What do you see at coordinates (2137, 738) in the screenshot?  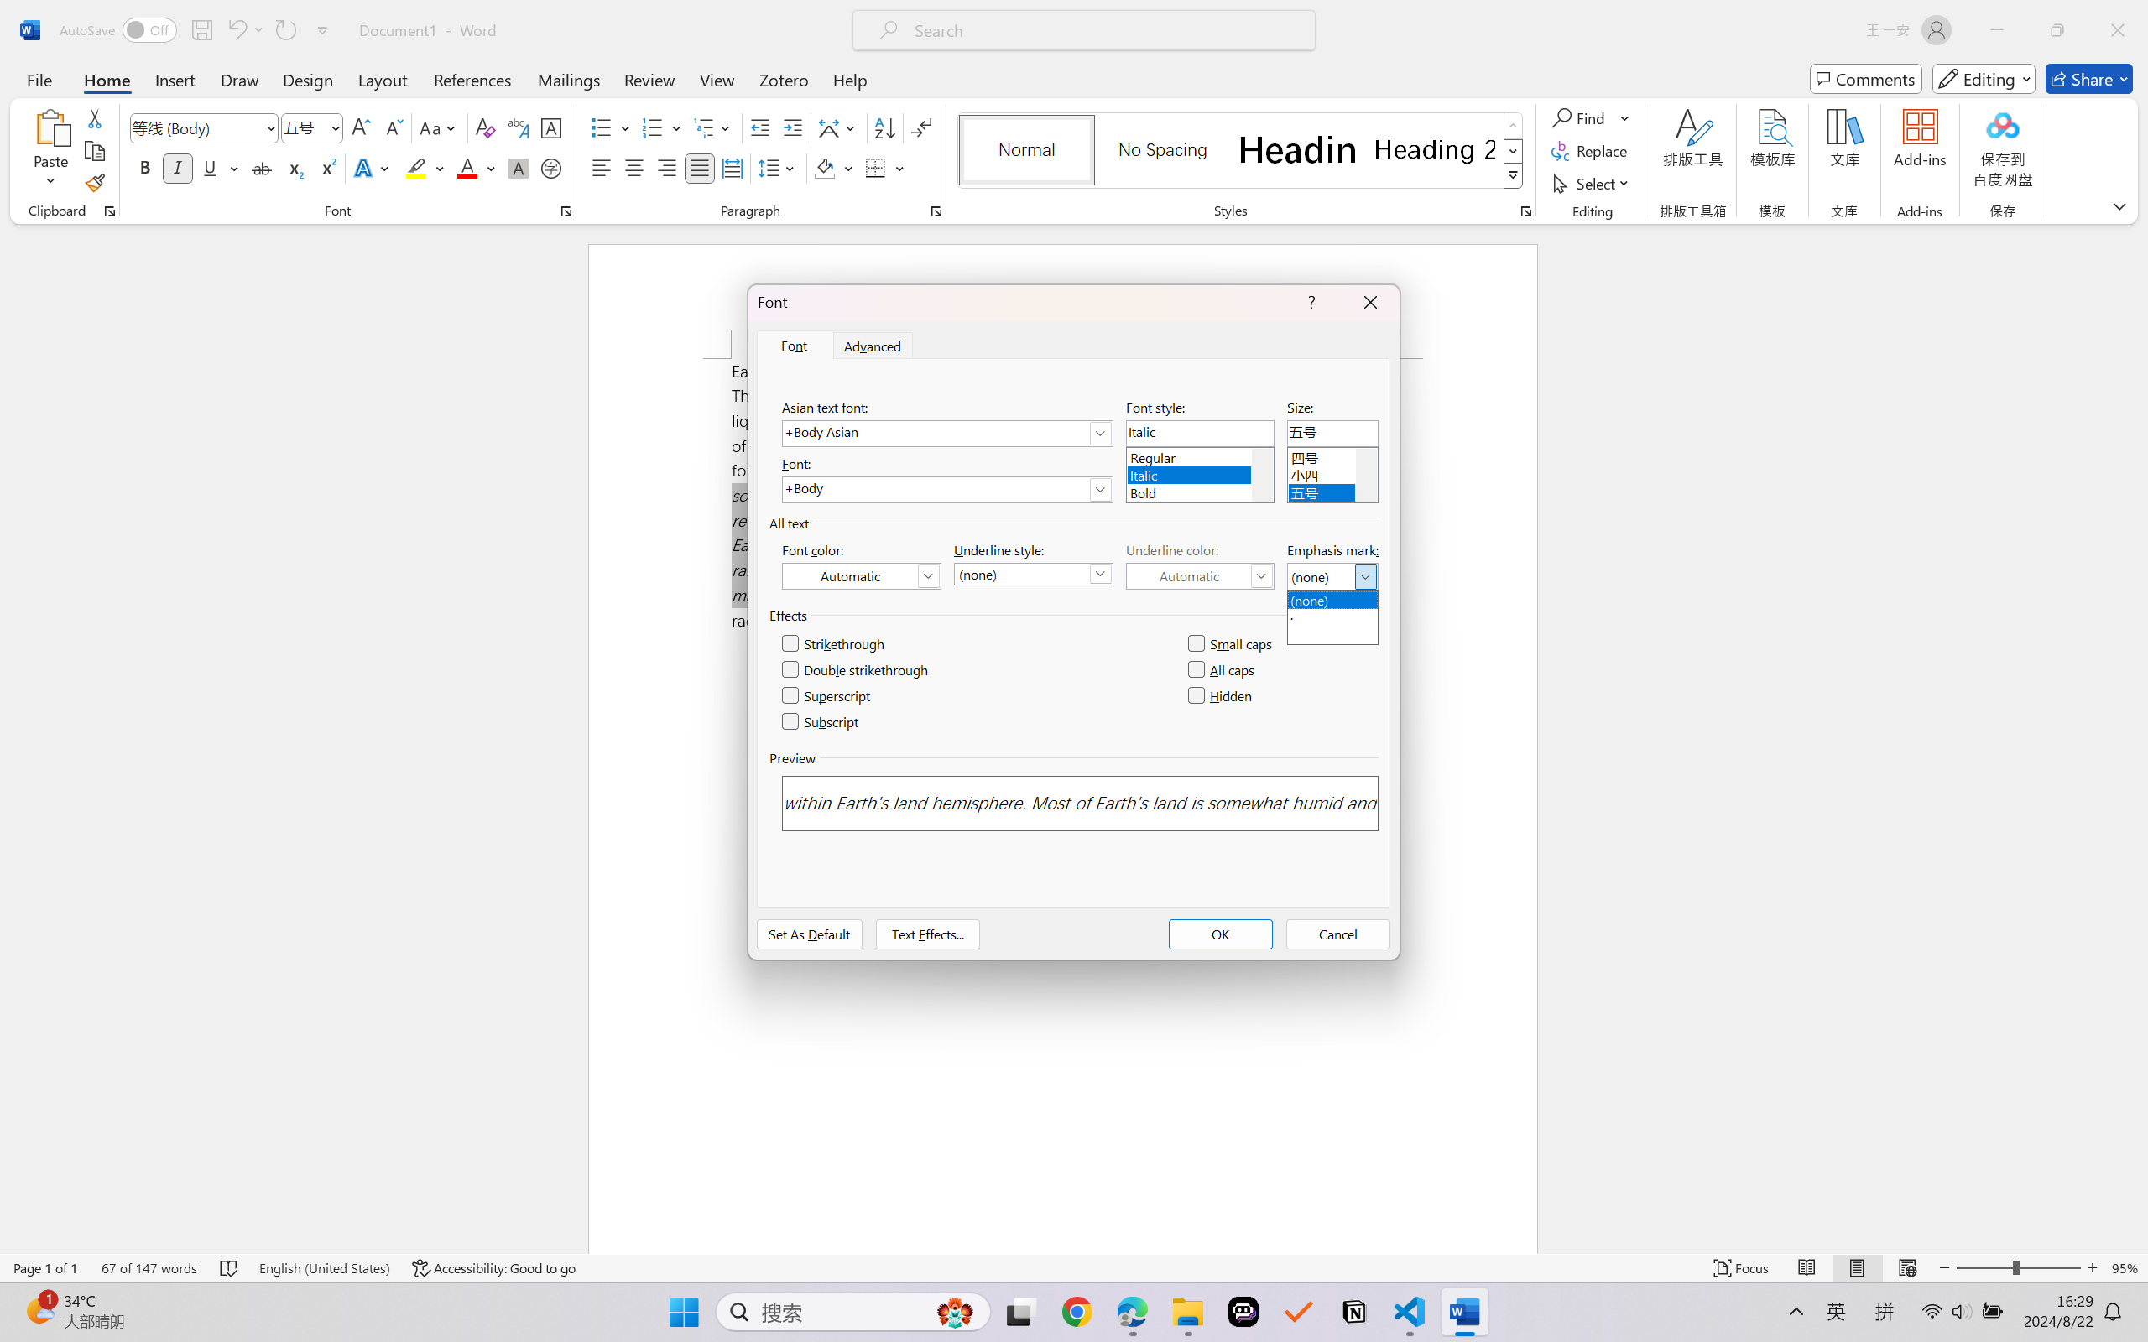 I see `Class: NetUIScrollBar` at bounding box center [2137, 738].